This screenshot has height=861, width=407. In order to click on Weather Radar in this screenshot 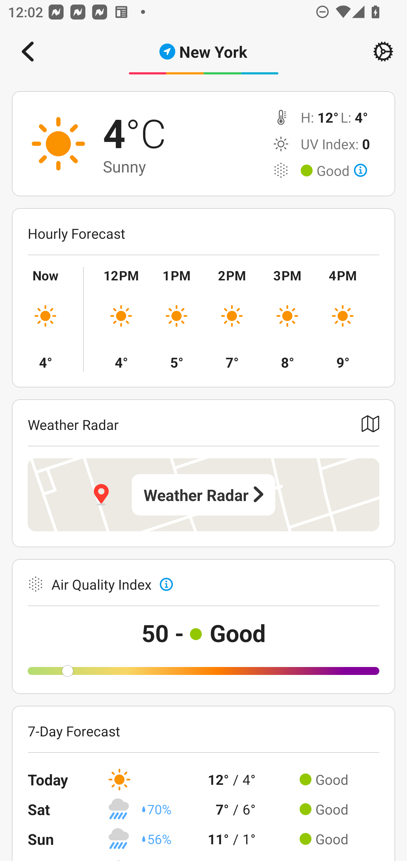, I will do `click(203, 495)`.